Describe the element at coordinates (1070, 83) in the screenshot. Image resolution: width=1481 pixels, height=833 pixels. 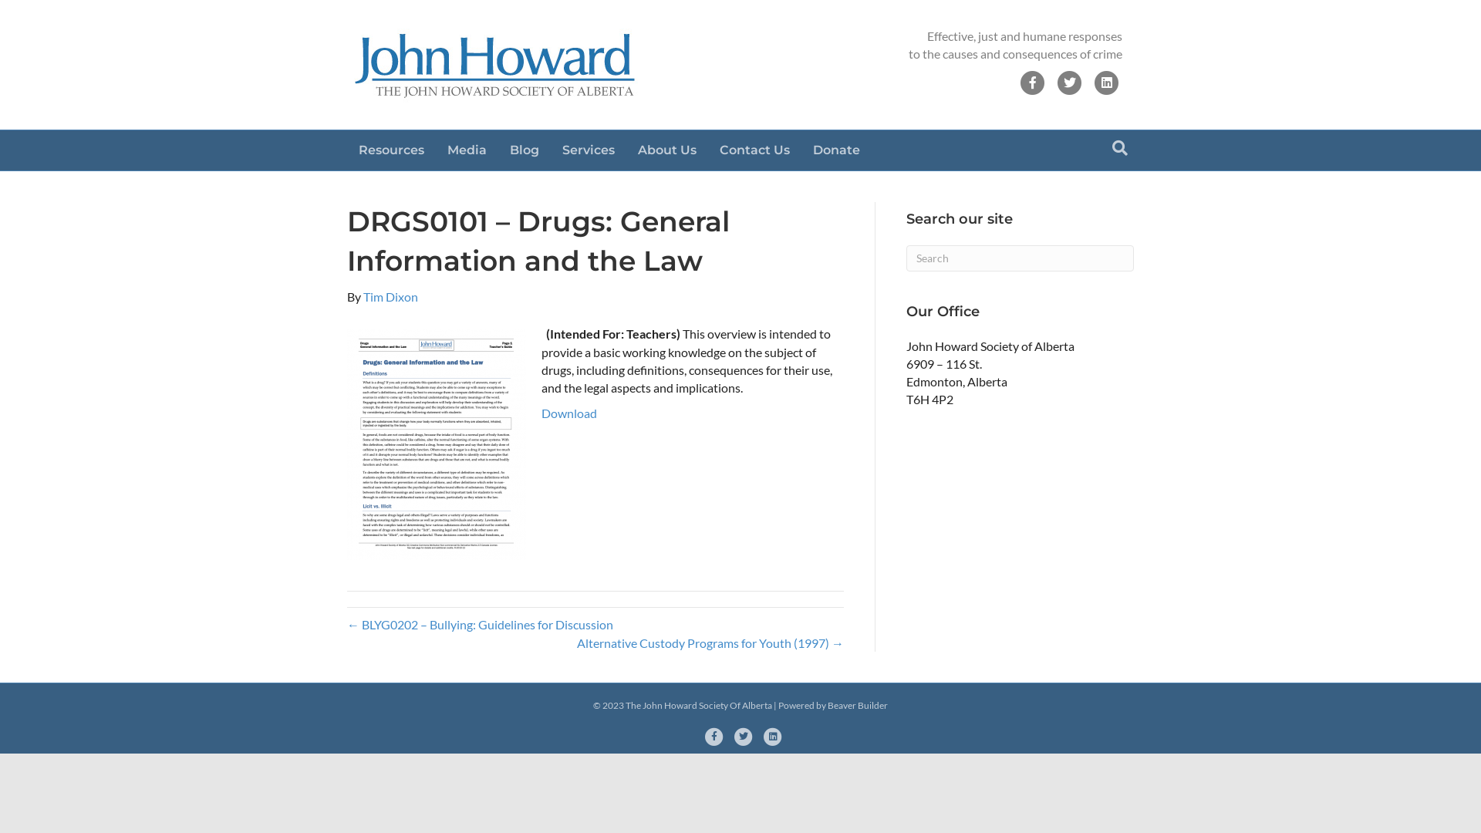
I see `Twitter` at that location.